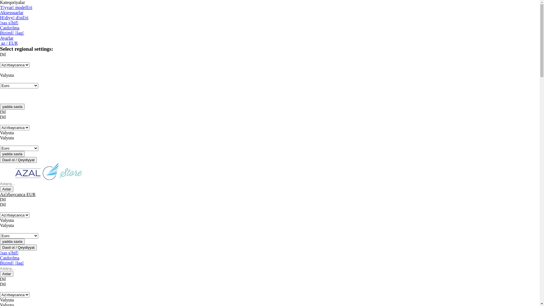  I want to click on Aksessuarlar, so click(12, 12).